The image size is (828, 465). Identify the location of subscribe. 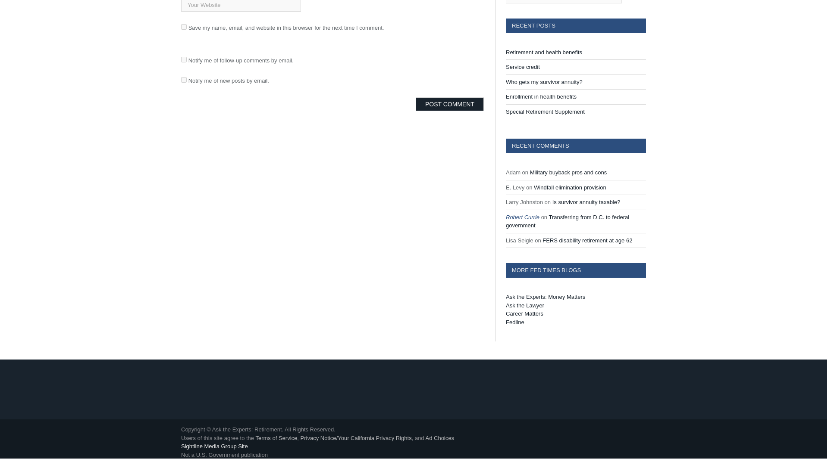
(184, 59).